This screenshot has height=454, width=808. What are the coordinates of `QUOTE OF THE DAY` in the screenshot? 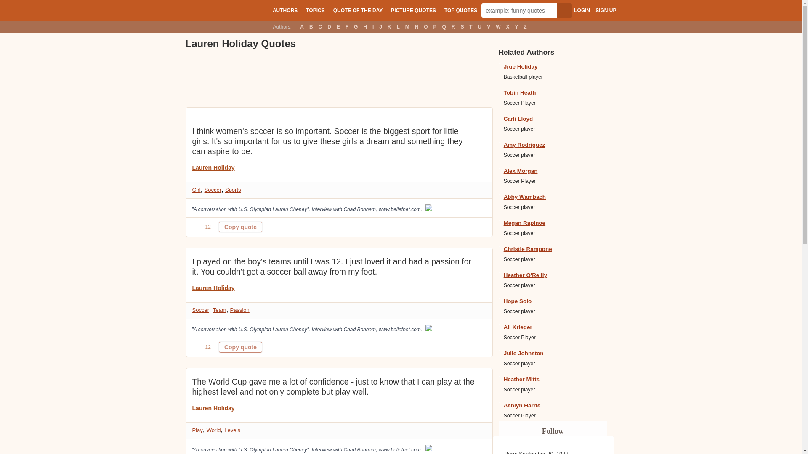 It's located at (358, 10).